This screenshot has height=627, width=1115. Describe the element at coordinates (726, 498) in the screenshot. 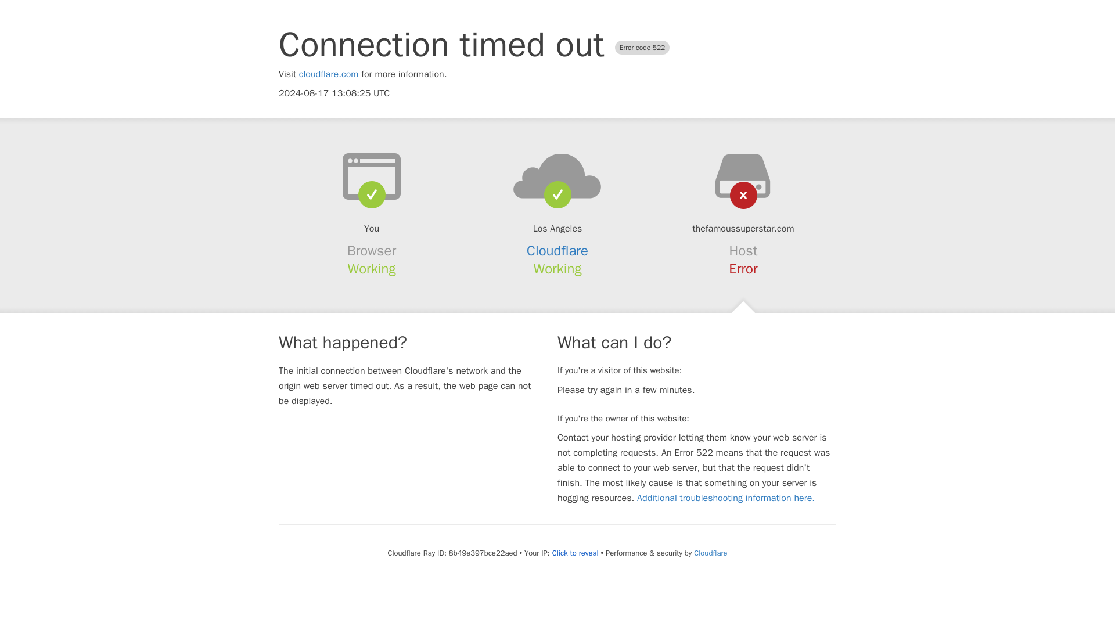

I see `Additional troubleshooting information here.` at that location.